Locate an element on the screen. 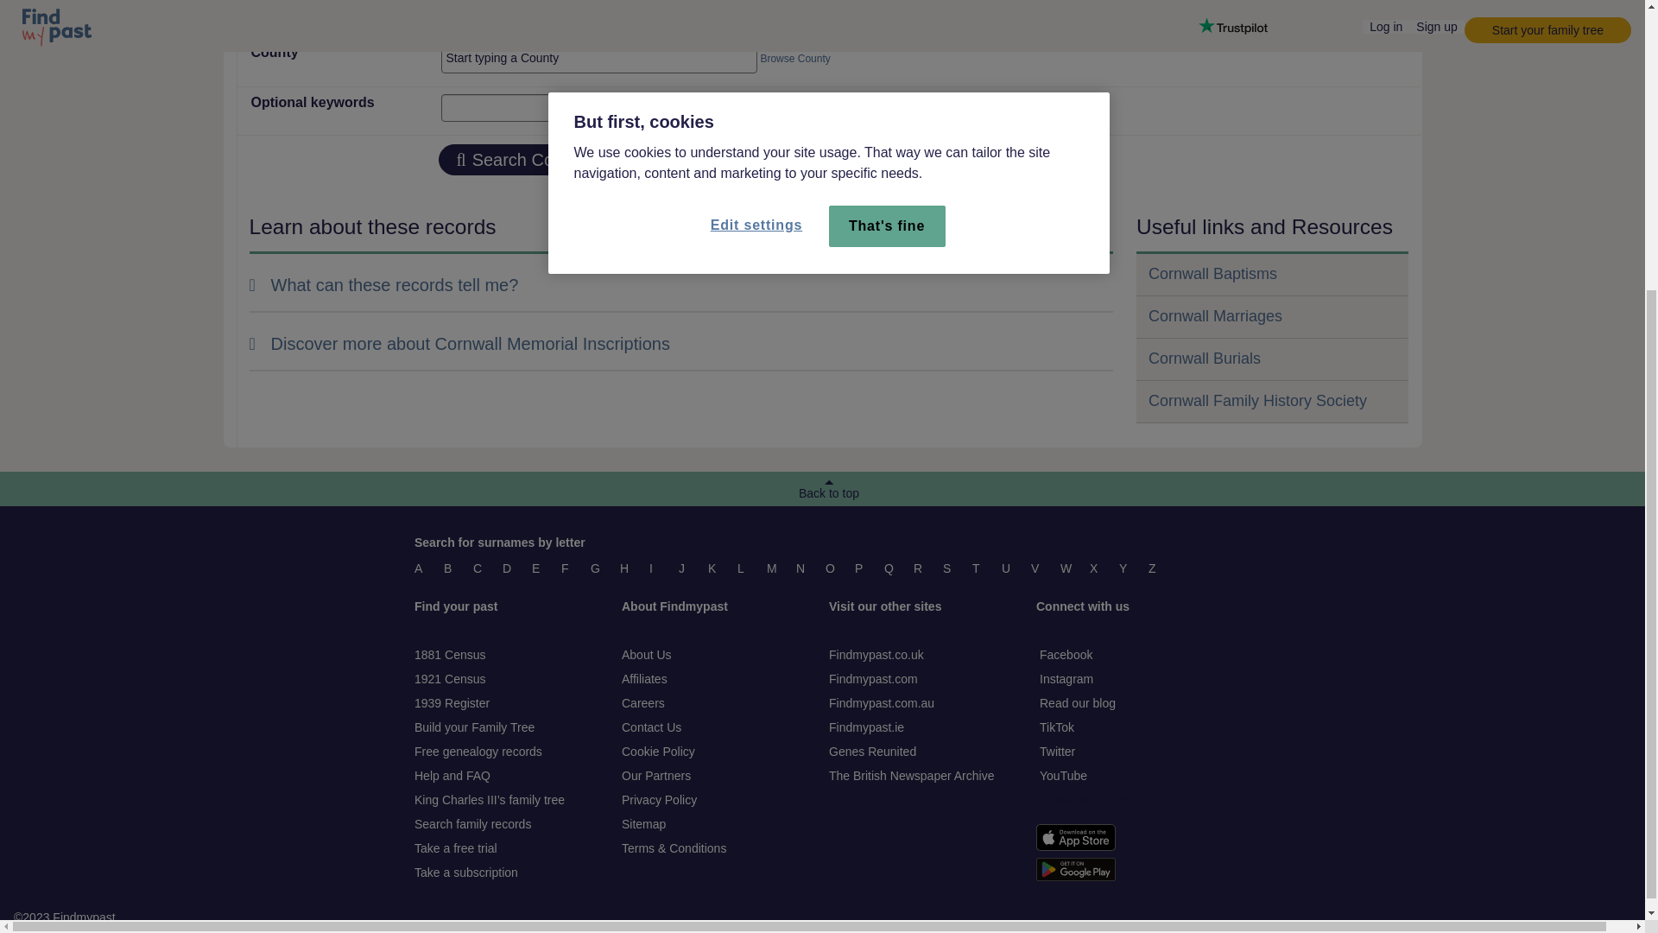 Image resolution: width=1658 pixels, height=933 pixels. B is located at coordinates (451, 568).